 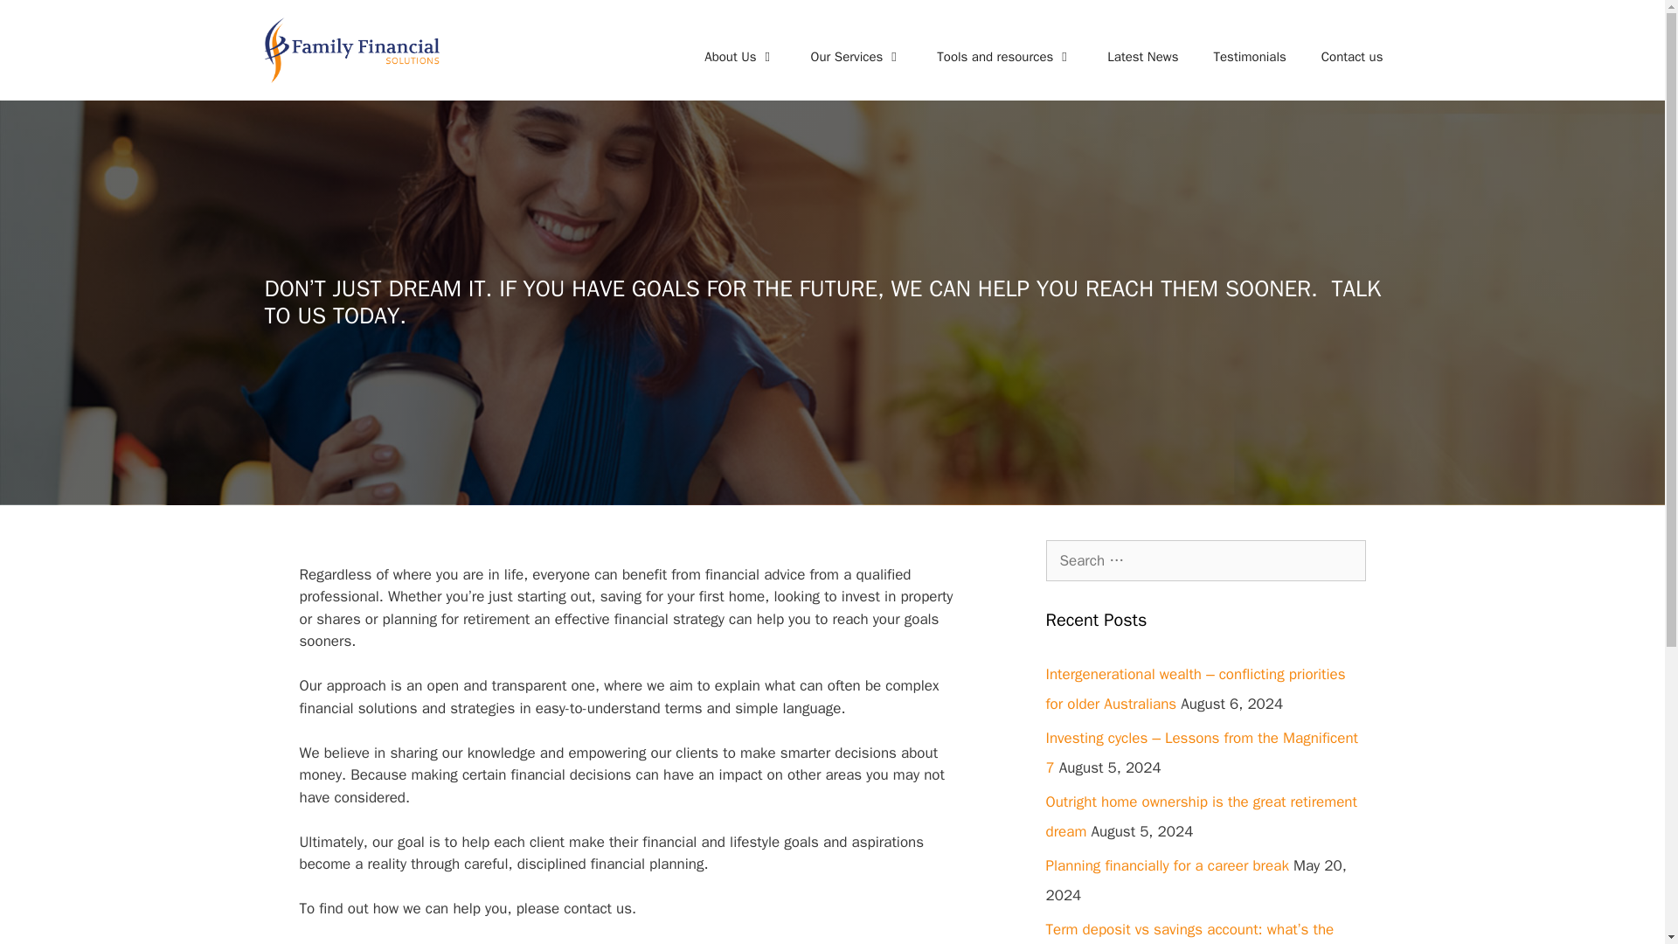 I want to click on Contact us, so click(x=1352, y=56).